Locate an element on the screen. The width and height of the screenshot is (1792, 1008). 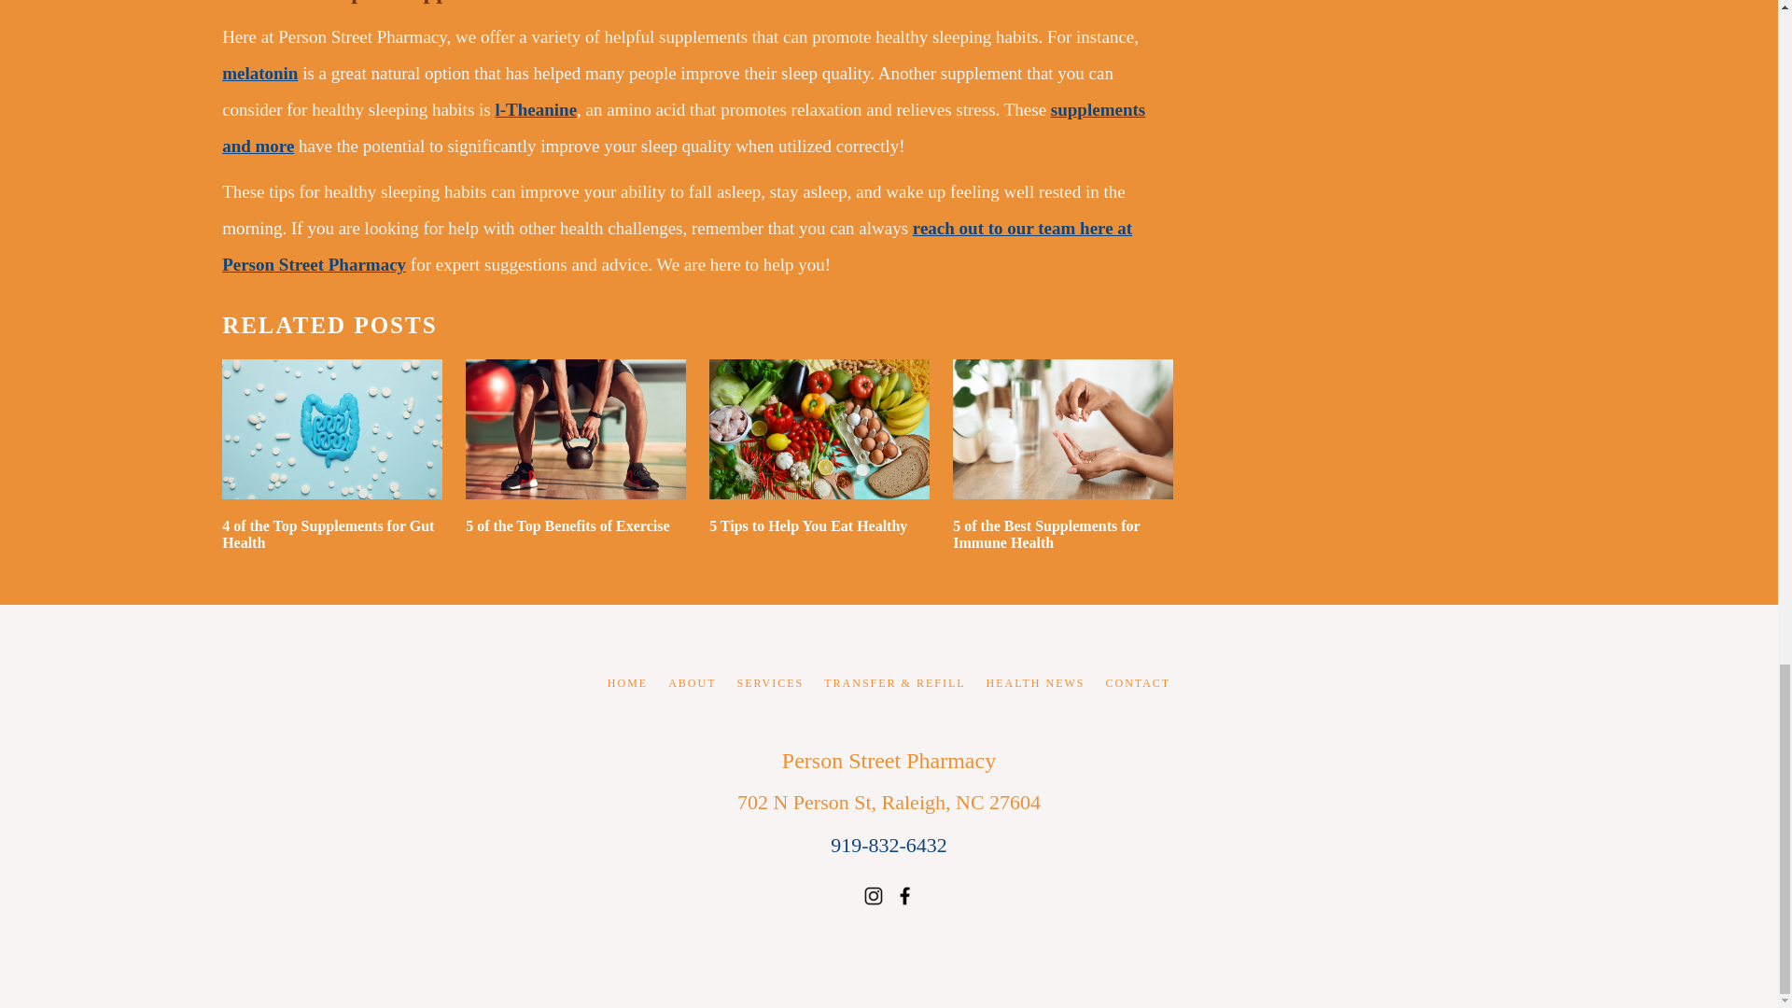
4 of the Top Supplements for Gut Health is located at coordinates (332, 455).